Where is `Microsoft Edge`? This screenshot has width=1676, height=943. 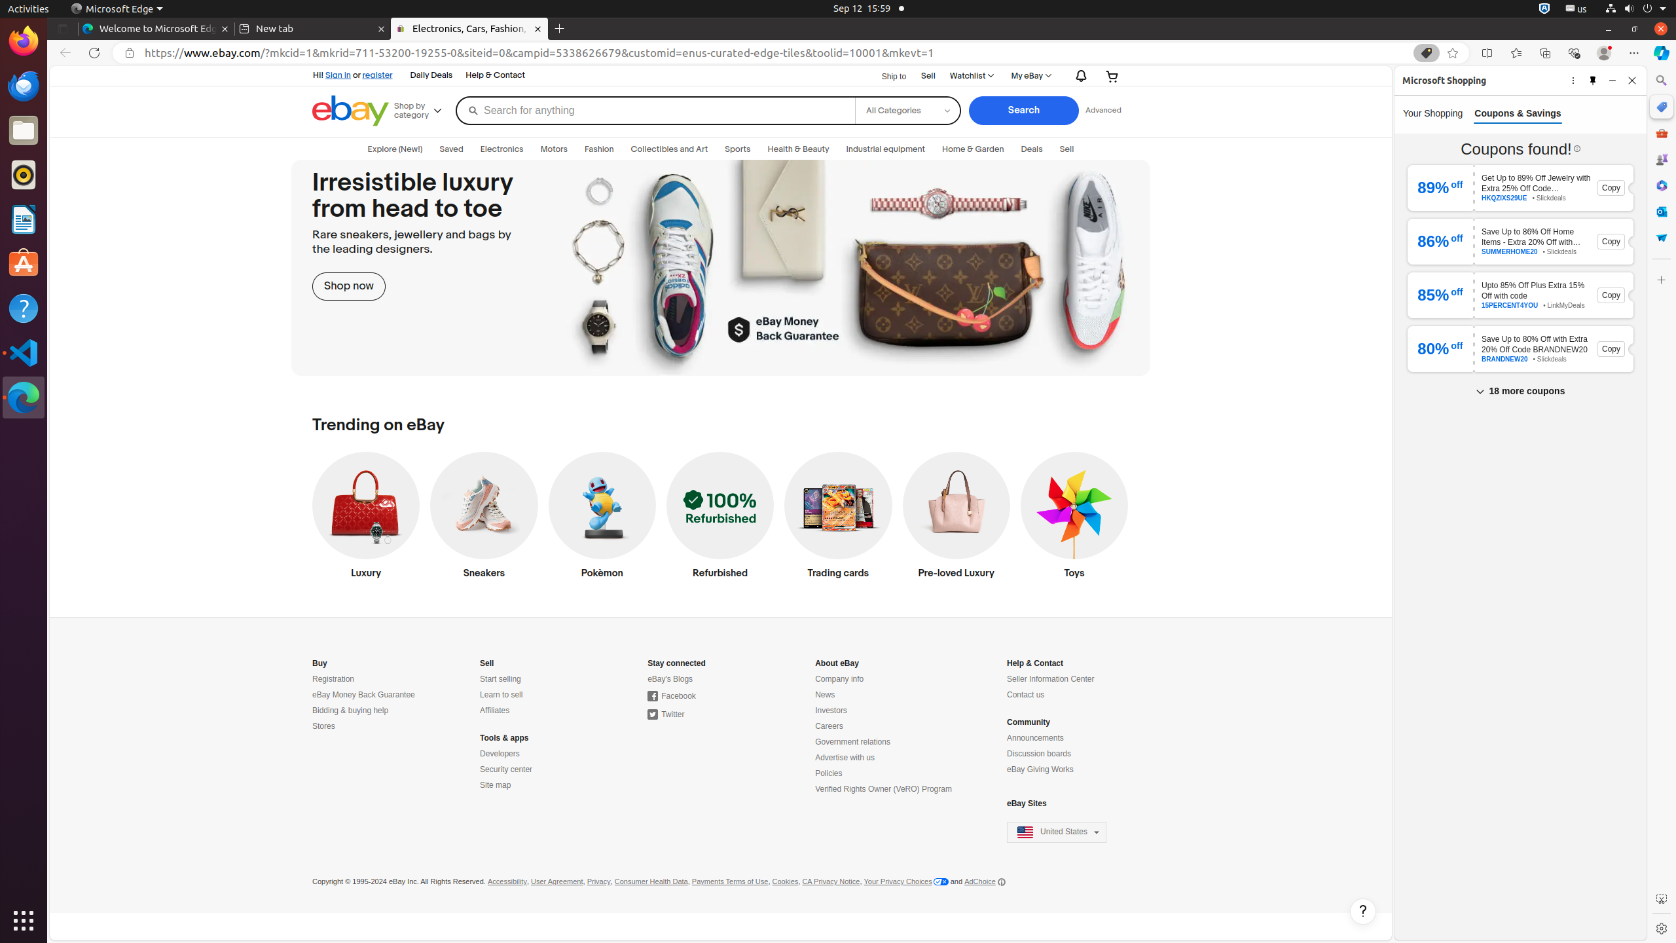
Microsoft Edge is located at coordinates (24, 398).